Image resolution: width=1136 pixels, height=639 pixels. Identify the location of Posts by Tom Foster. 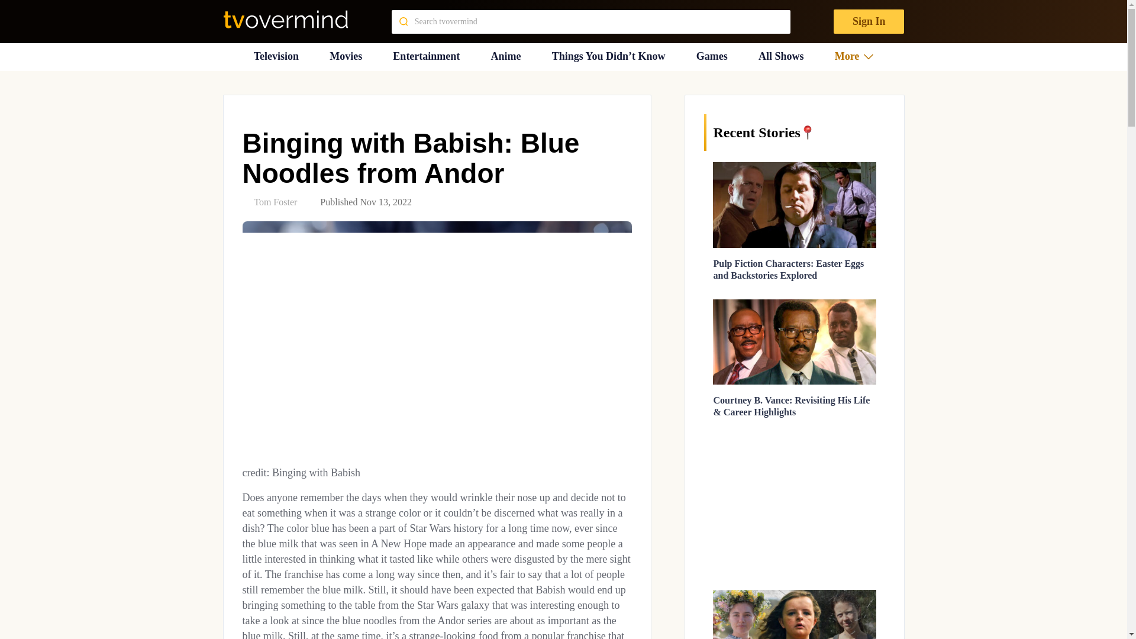
(275, 201).